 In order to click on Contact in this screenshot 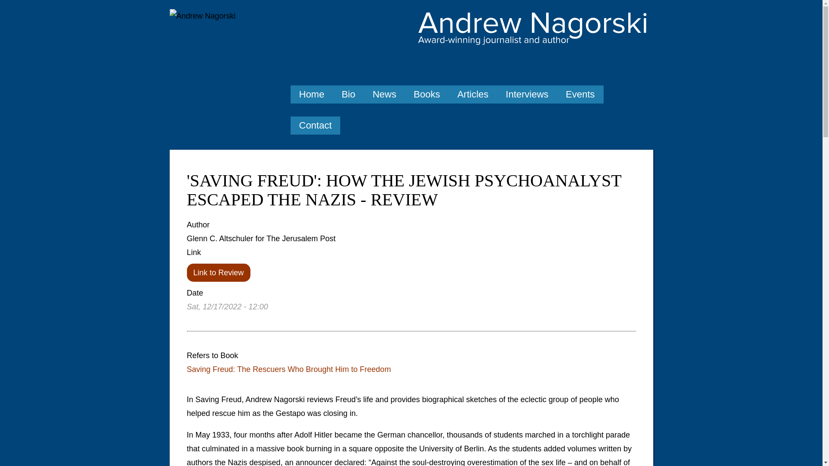, I will do `click(315, 126)`.